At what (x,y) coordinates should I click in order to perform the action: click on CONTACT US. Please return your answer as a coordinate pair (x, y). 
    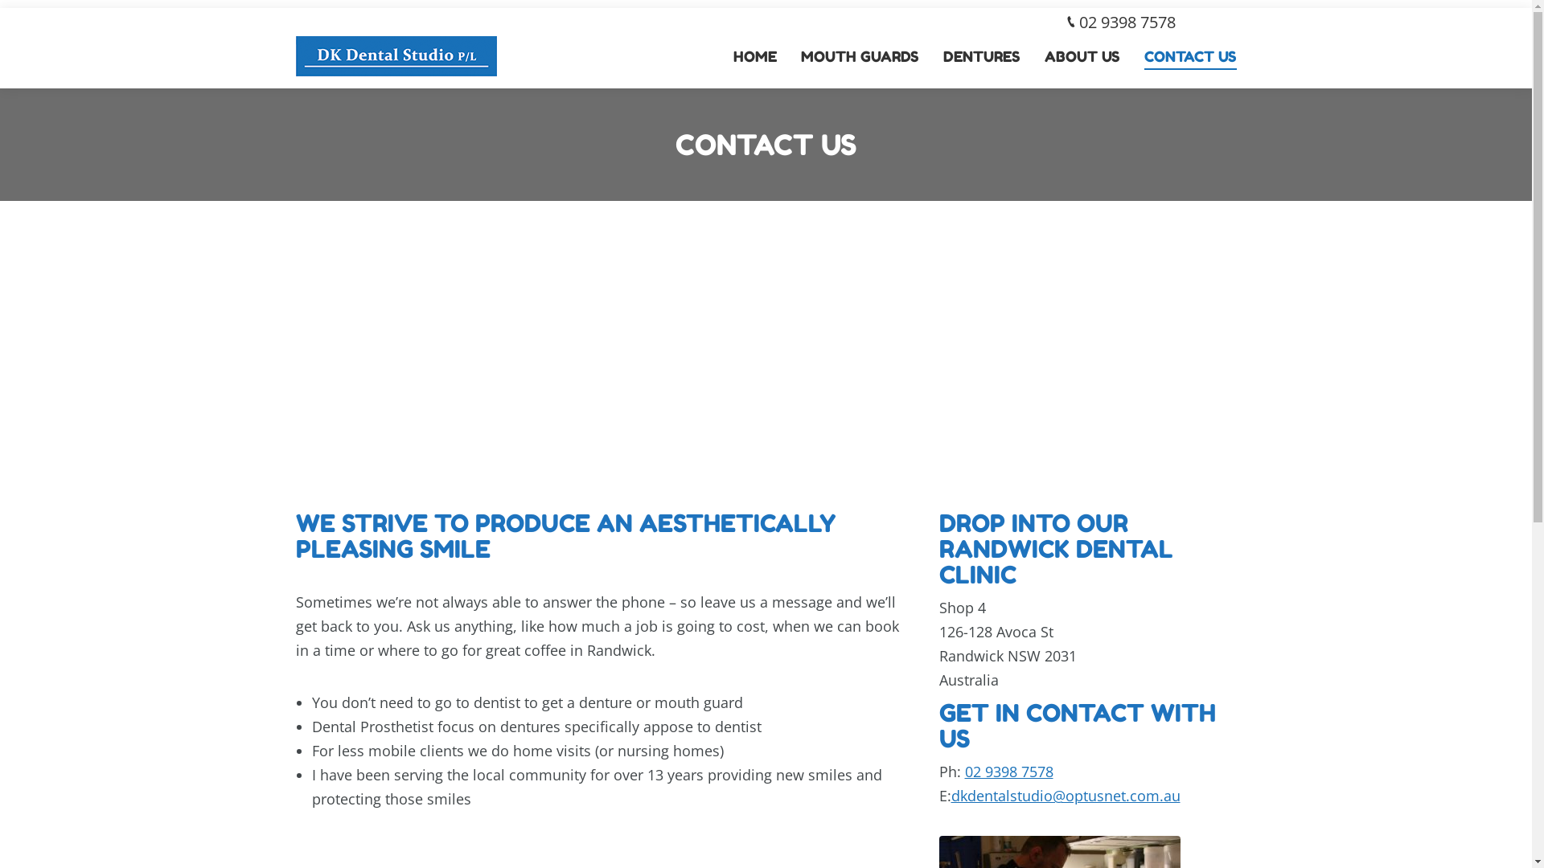
    Looking at the image, I should click on (1181, 56).